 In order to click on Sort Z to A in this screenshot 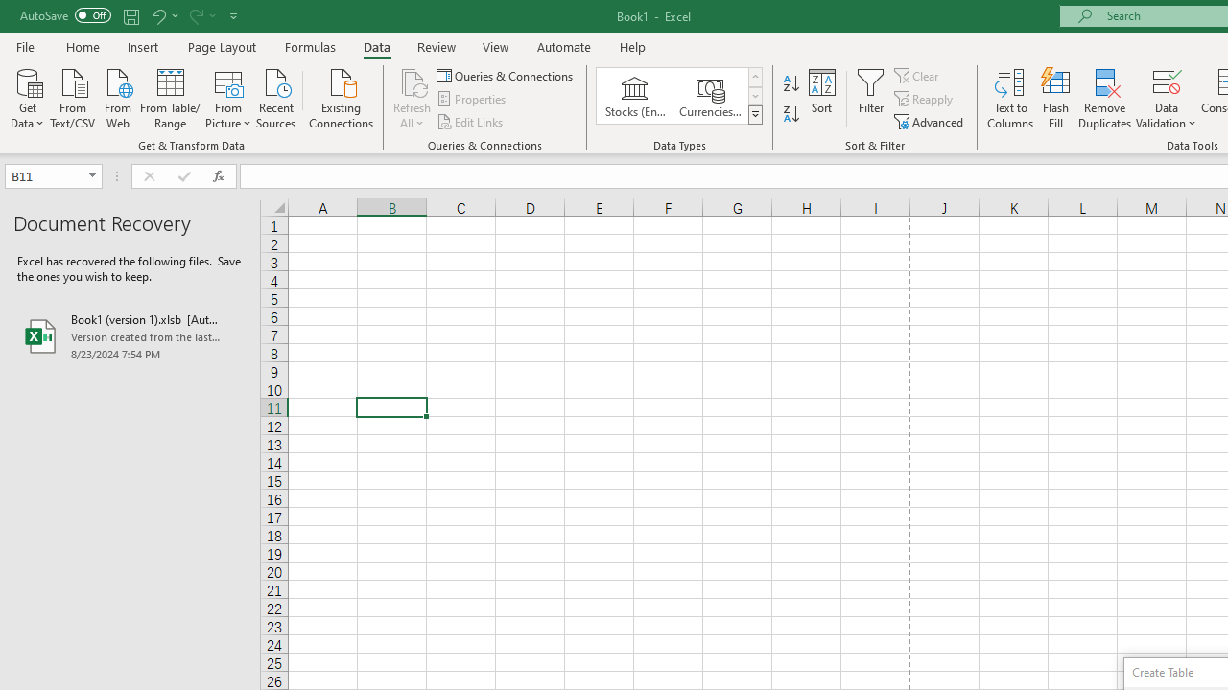, I will do `click(791, 115)`.